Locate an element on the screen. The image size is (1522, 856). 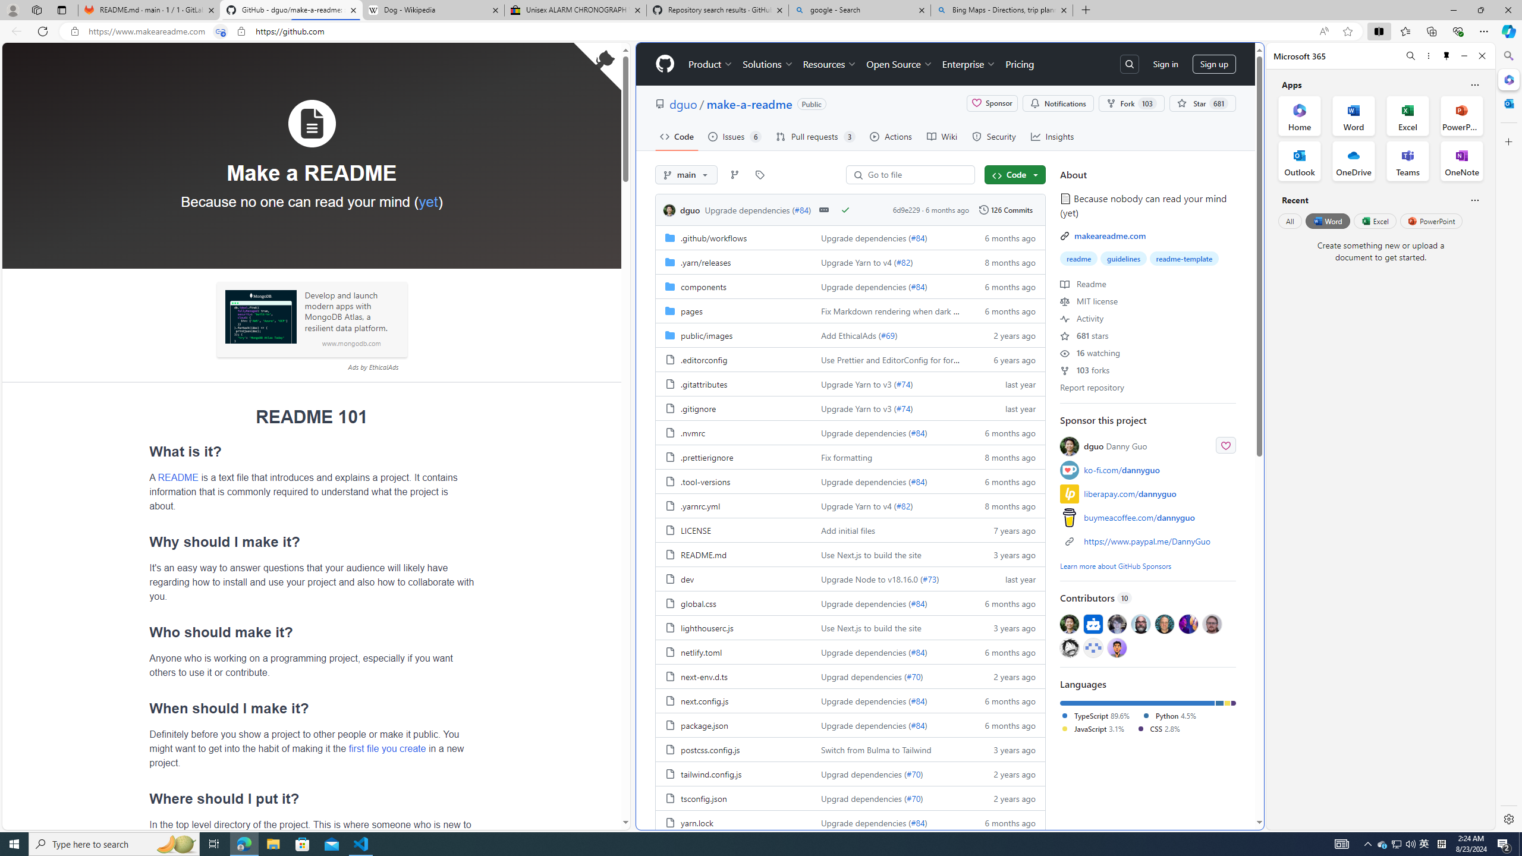
AutomationID: folder-row-18 is located at coordinates (850, 676).